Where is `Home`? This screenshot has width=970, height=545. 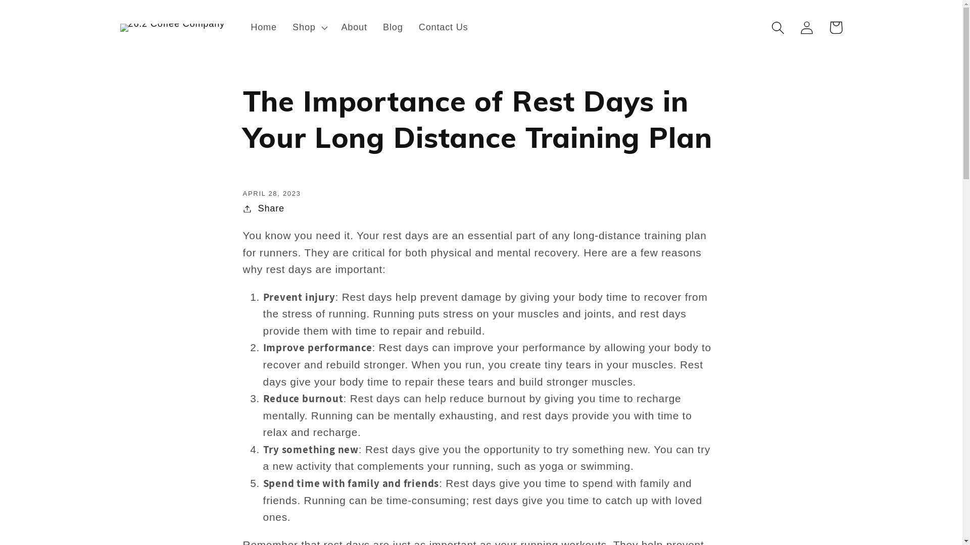 Home is located at coordinates (264, 28).